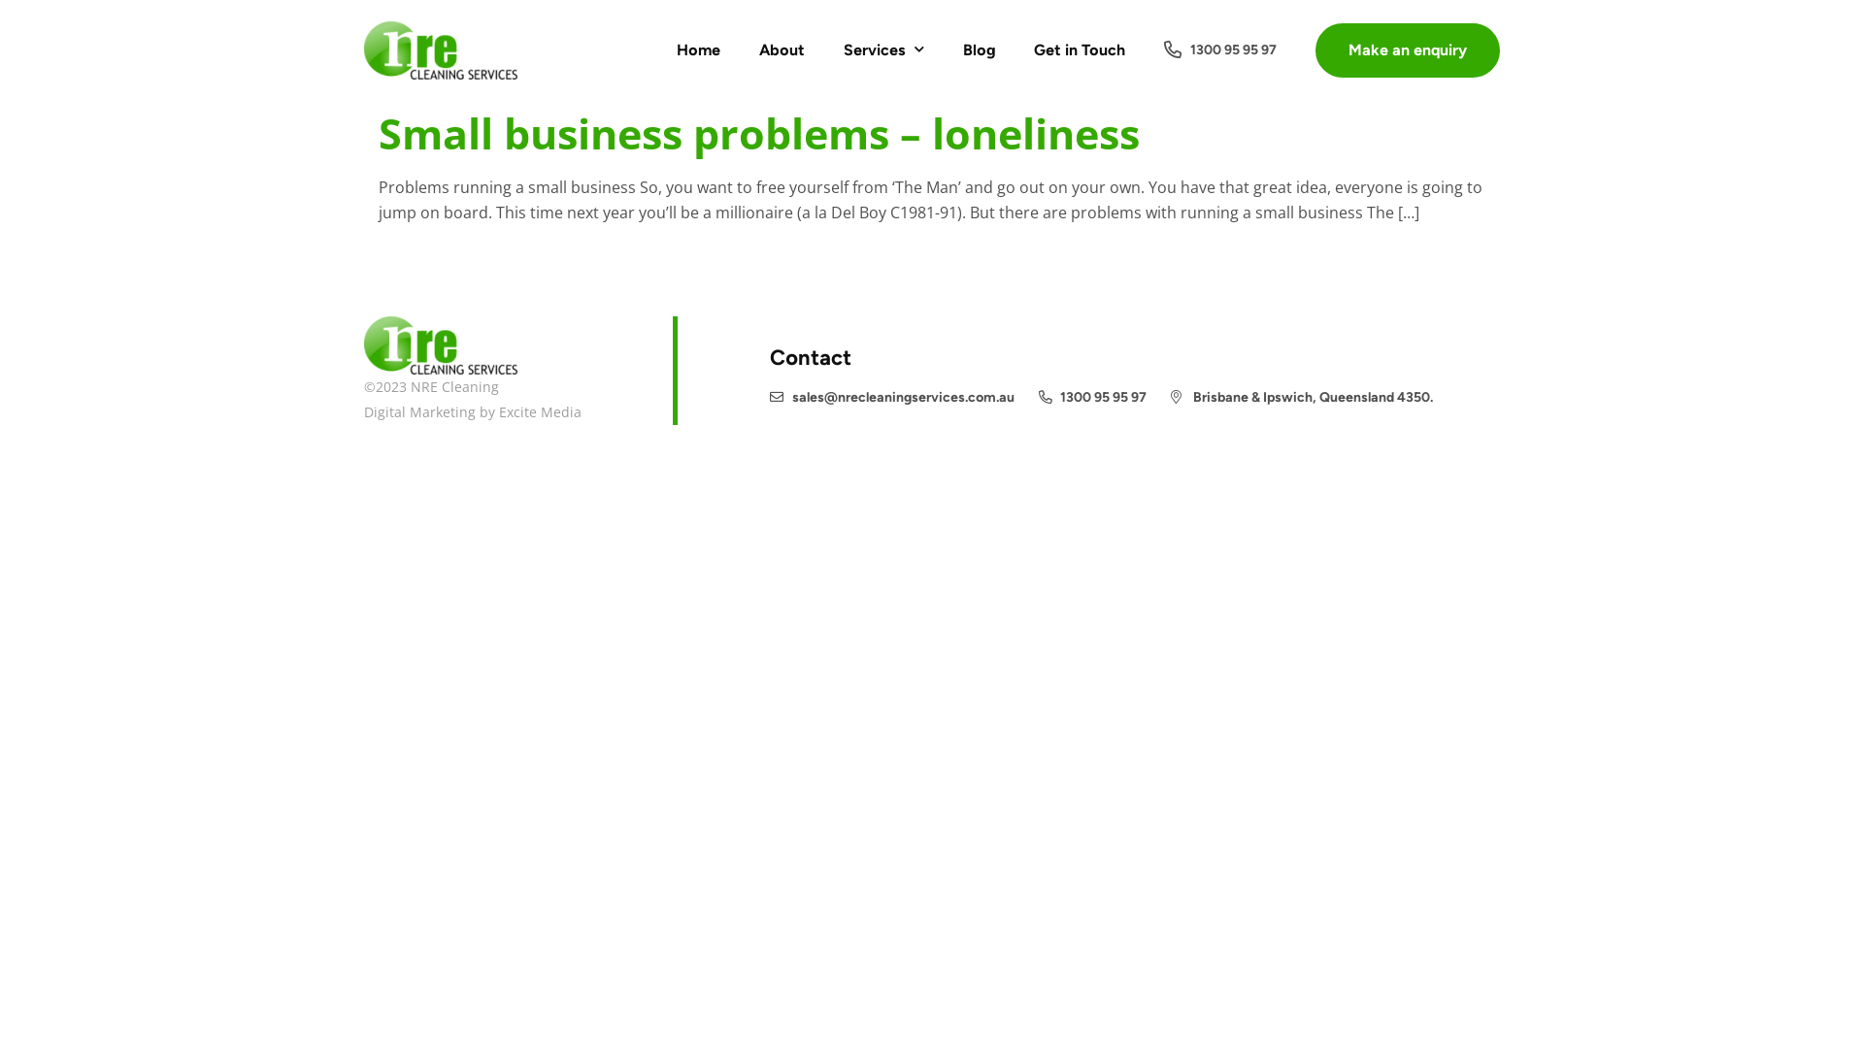  I want to click on Services, so click(883, 50).